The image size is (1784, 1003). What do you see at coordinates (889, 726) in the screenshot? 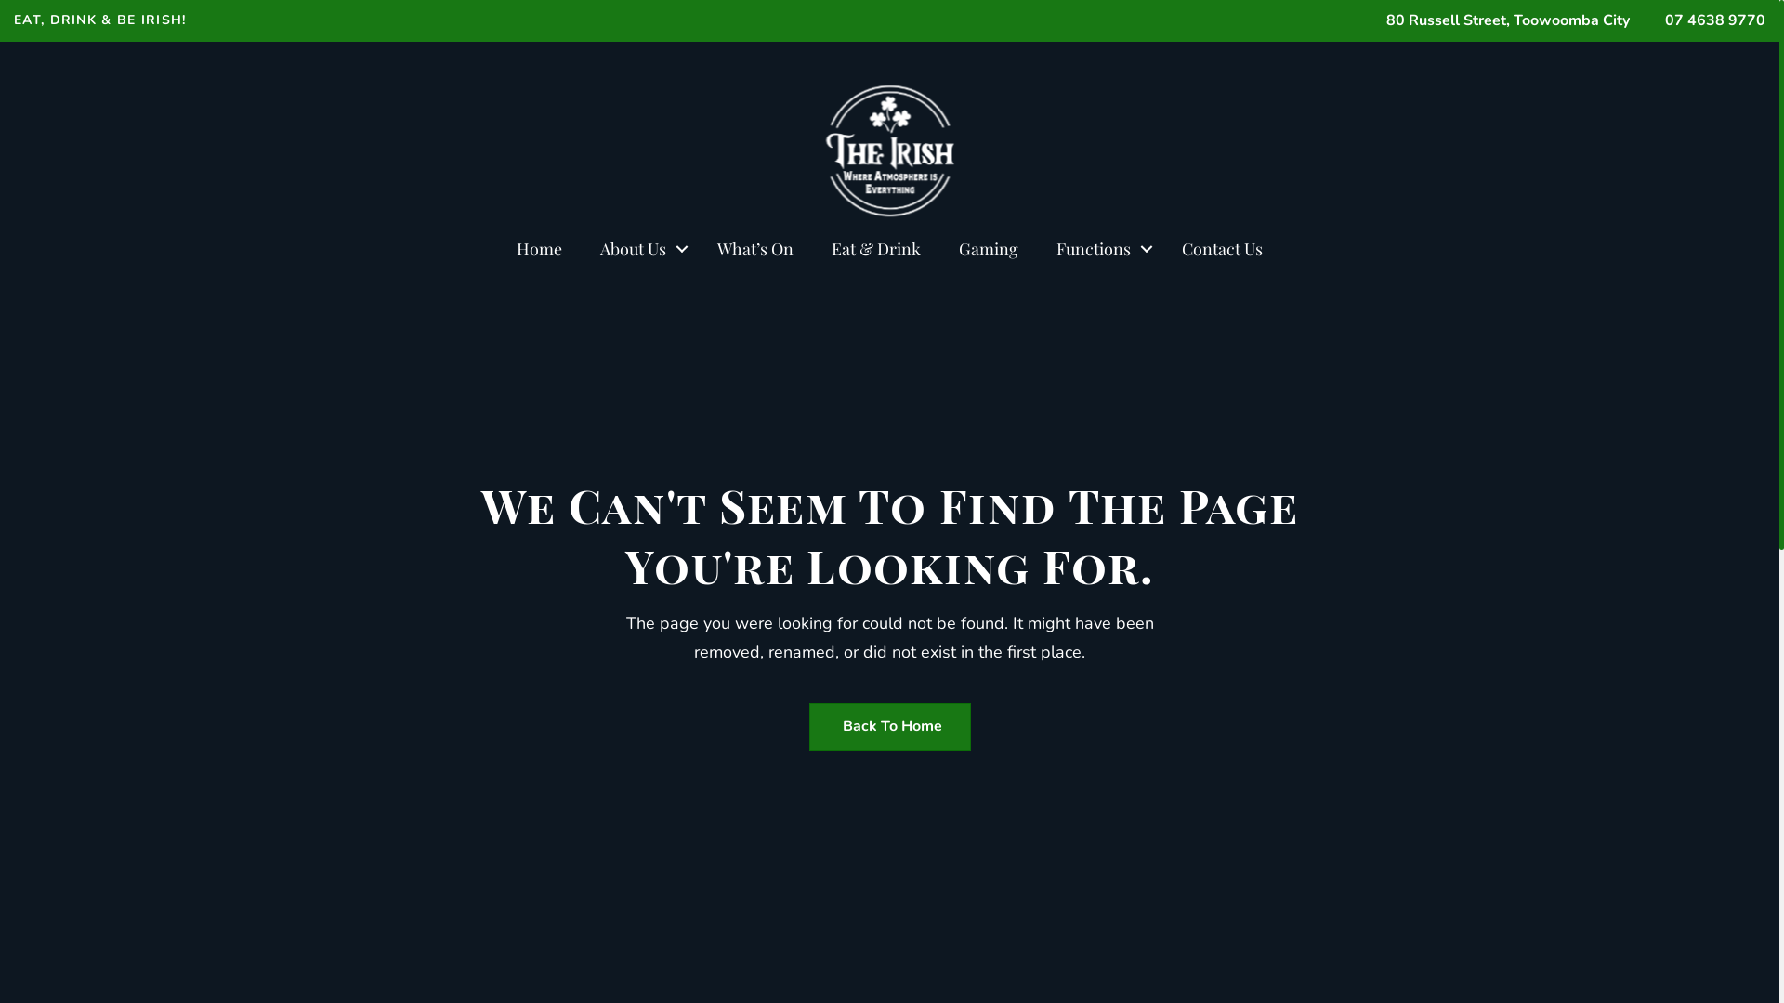
I see `Back To Home` at bounding box center [889, 726].